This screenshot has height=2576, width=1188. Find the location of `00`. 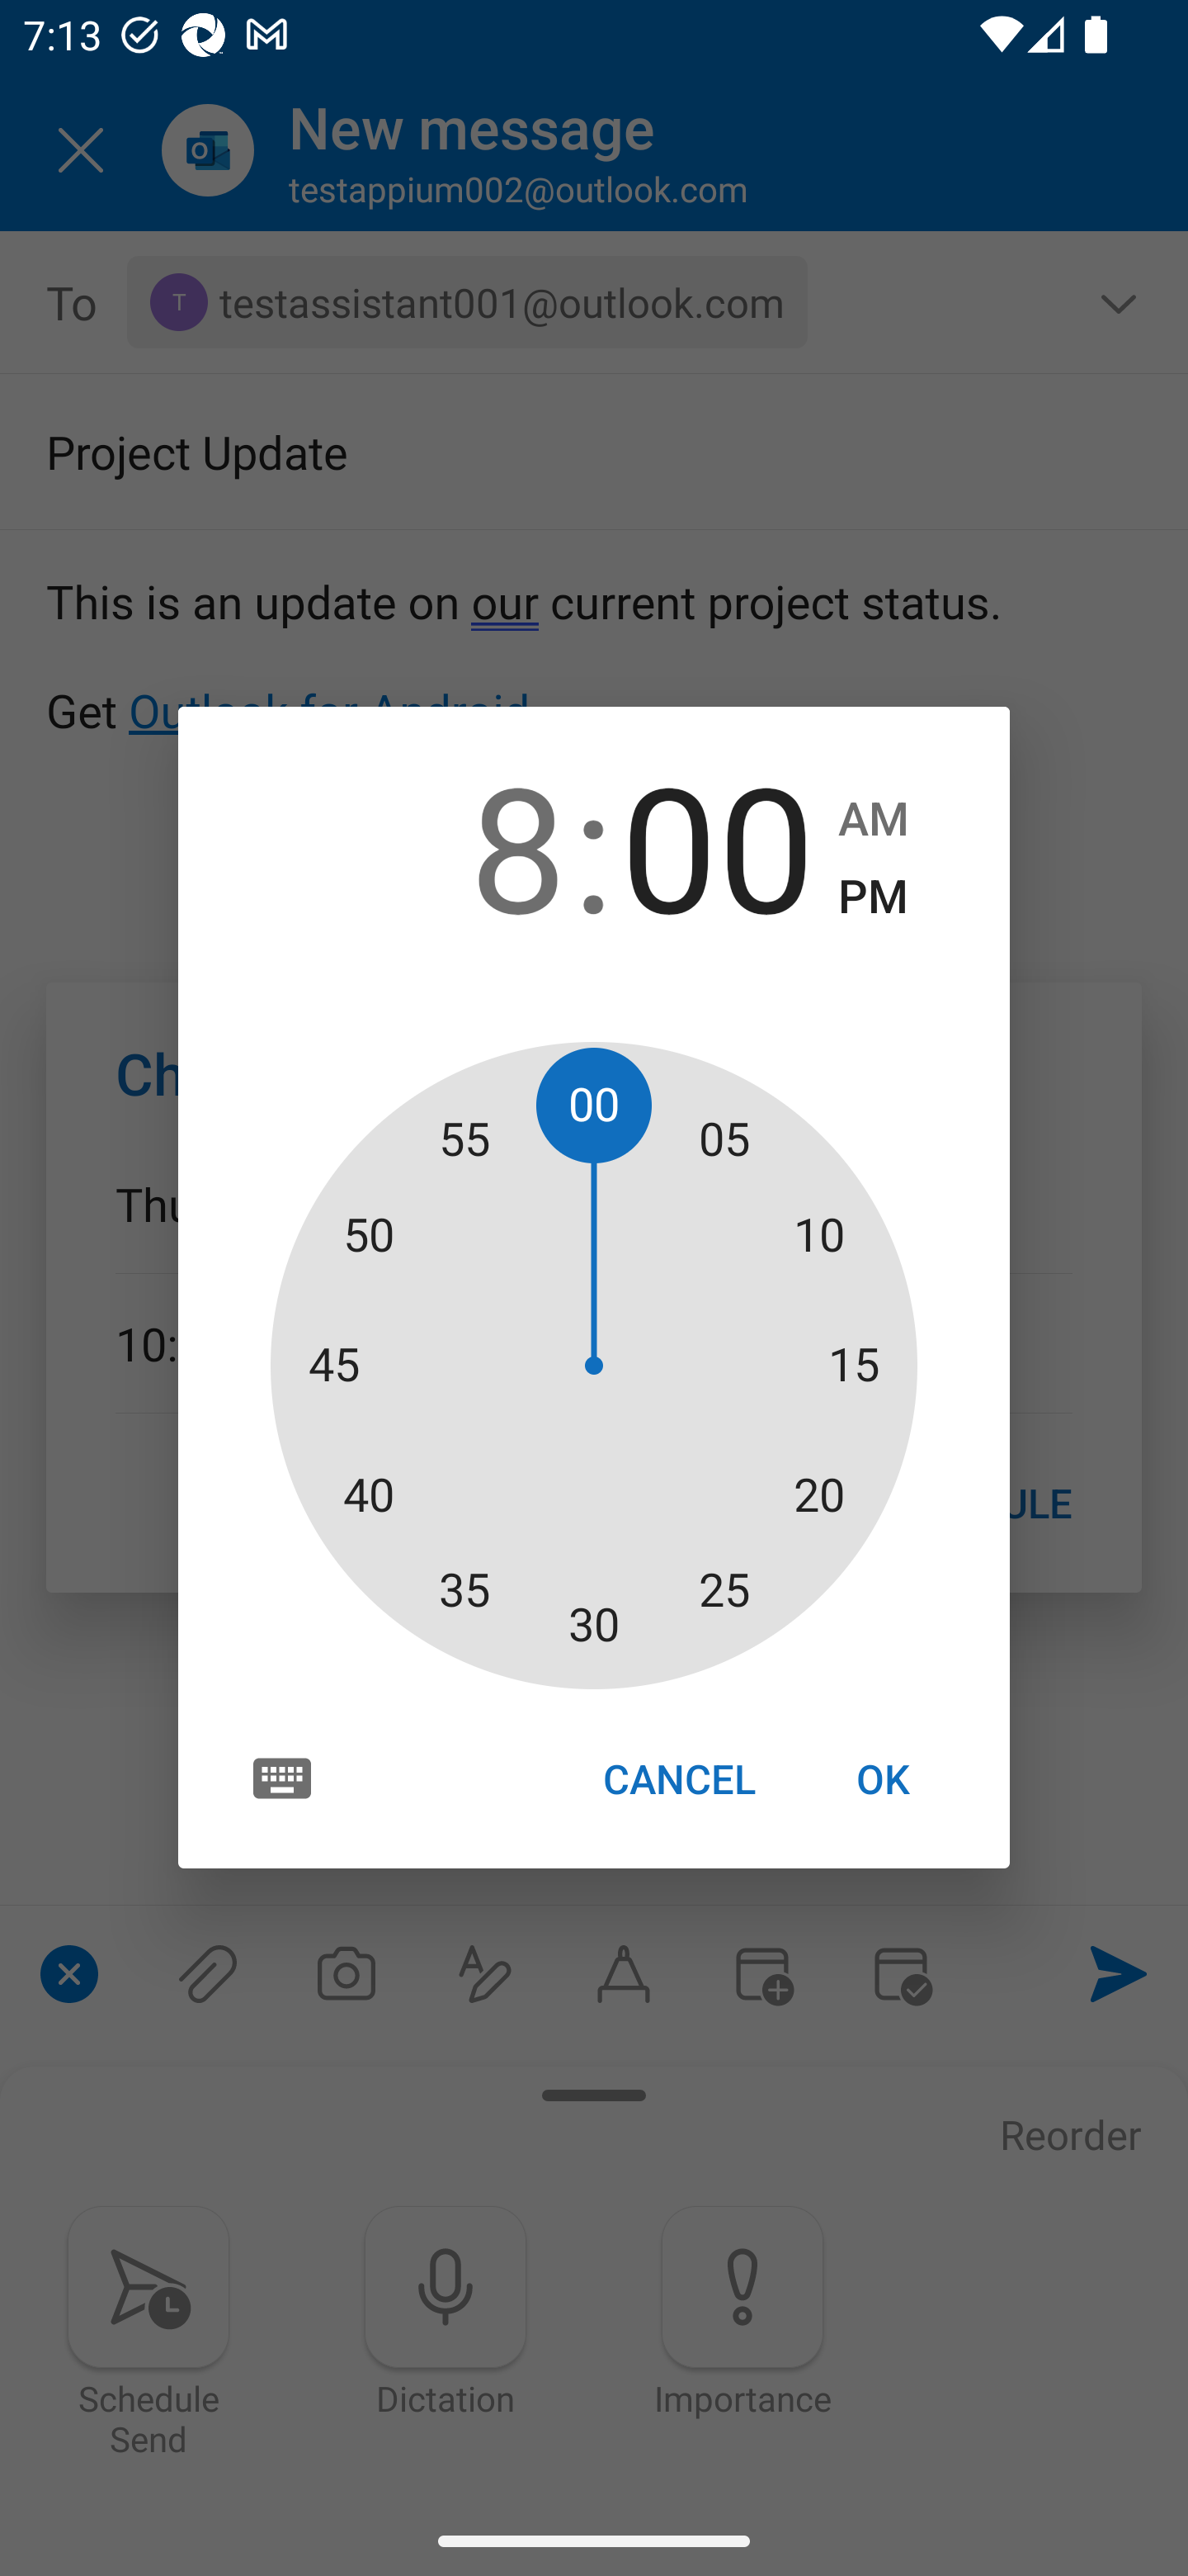

00 is located at coordinates (717, 844).